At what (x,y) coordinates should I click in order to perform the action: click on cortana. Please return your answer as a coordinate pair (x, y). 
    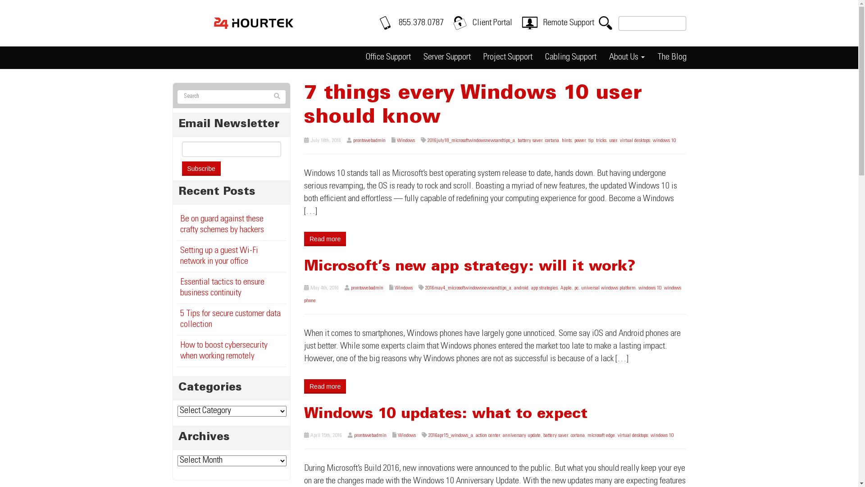
    Looking at the image, I should click on (552, 141).